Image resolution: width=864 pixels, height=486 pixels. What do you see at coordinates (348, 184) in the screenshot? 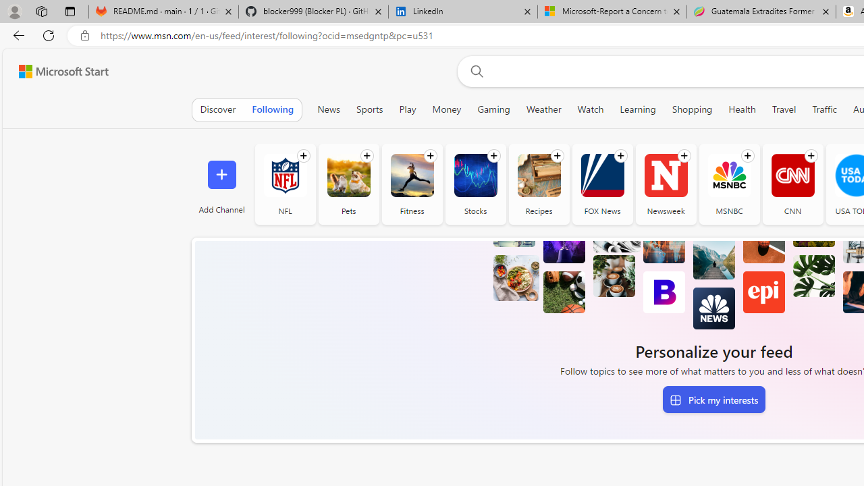
I see `Pets` at bounding box center [348, 184].